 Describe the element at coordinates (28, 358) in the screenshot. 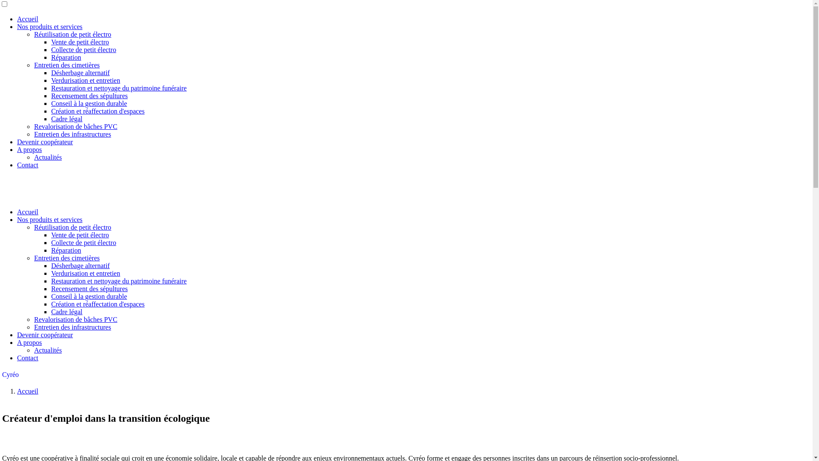

I see `Contact` at that location.